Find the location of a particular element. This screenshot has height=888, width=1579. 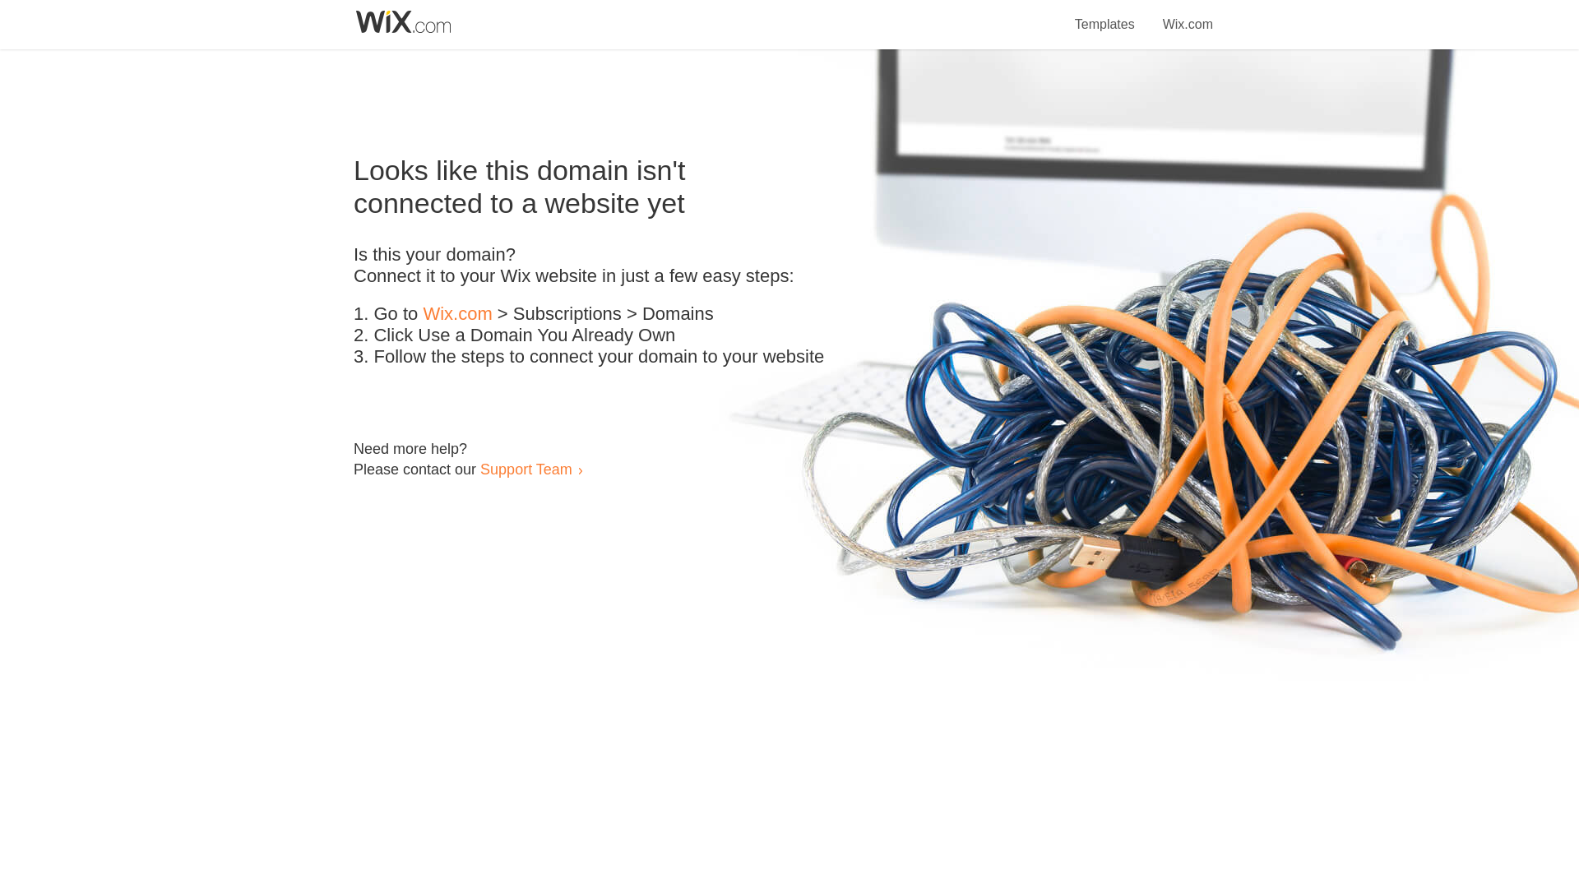

Wix.com is located at coordinates (1188, 15).